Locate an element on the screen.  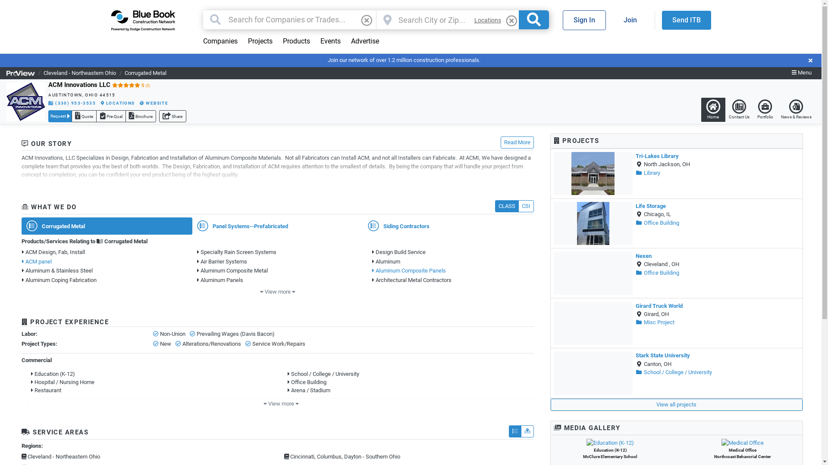
Life Storage is located at coordinates (651, 206).